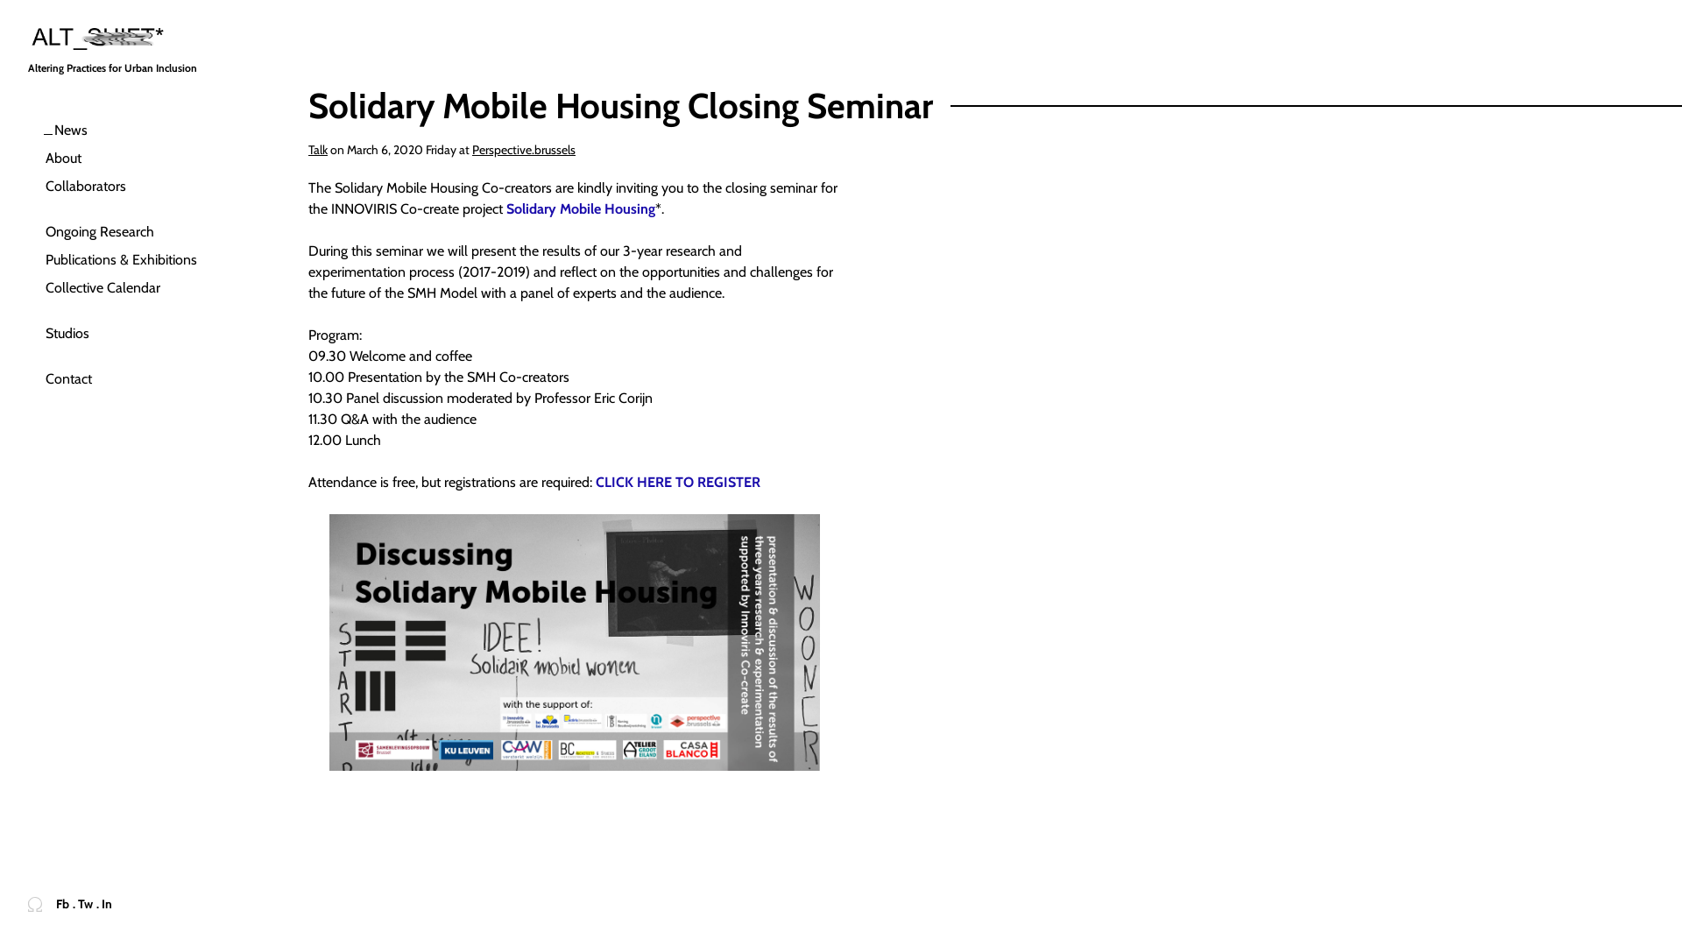 This screenshot has width=1682, height=946. What do you see at coordinates (678, 482) in the screenshot?
I see `CLICK HERE TO REGISTER` at bounding box center [678, 482].